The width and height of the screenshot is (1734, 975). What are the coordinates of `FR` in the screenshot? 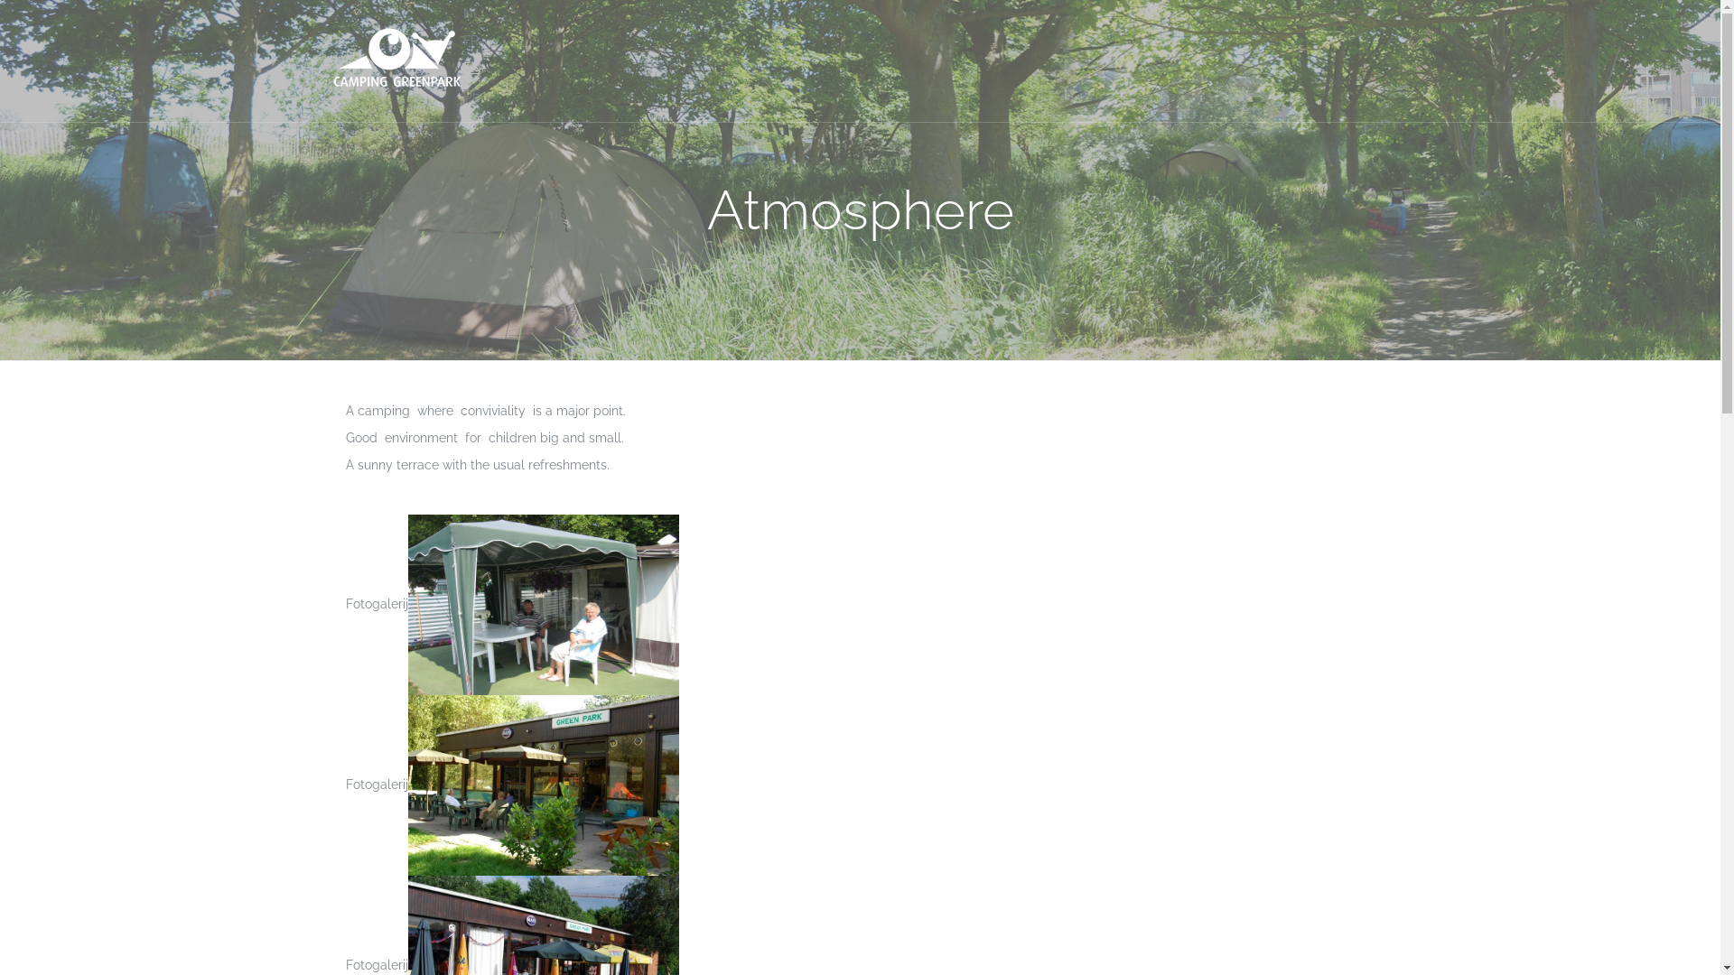 It's located at (470, 41).